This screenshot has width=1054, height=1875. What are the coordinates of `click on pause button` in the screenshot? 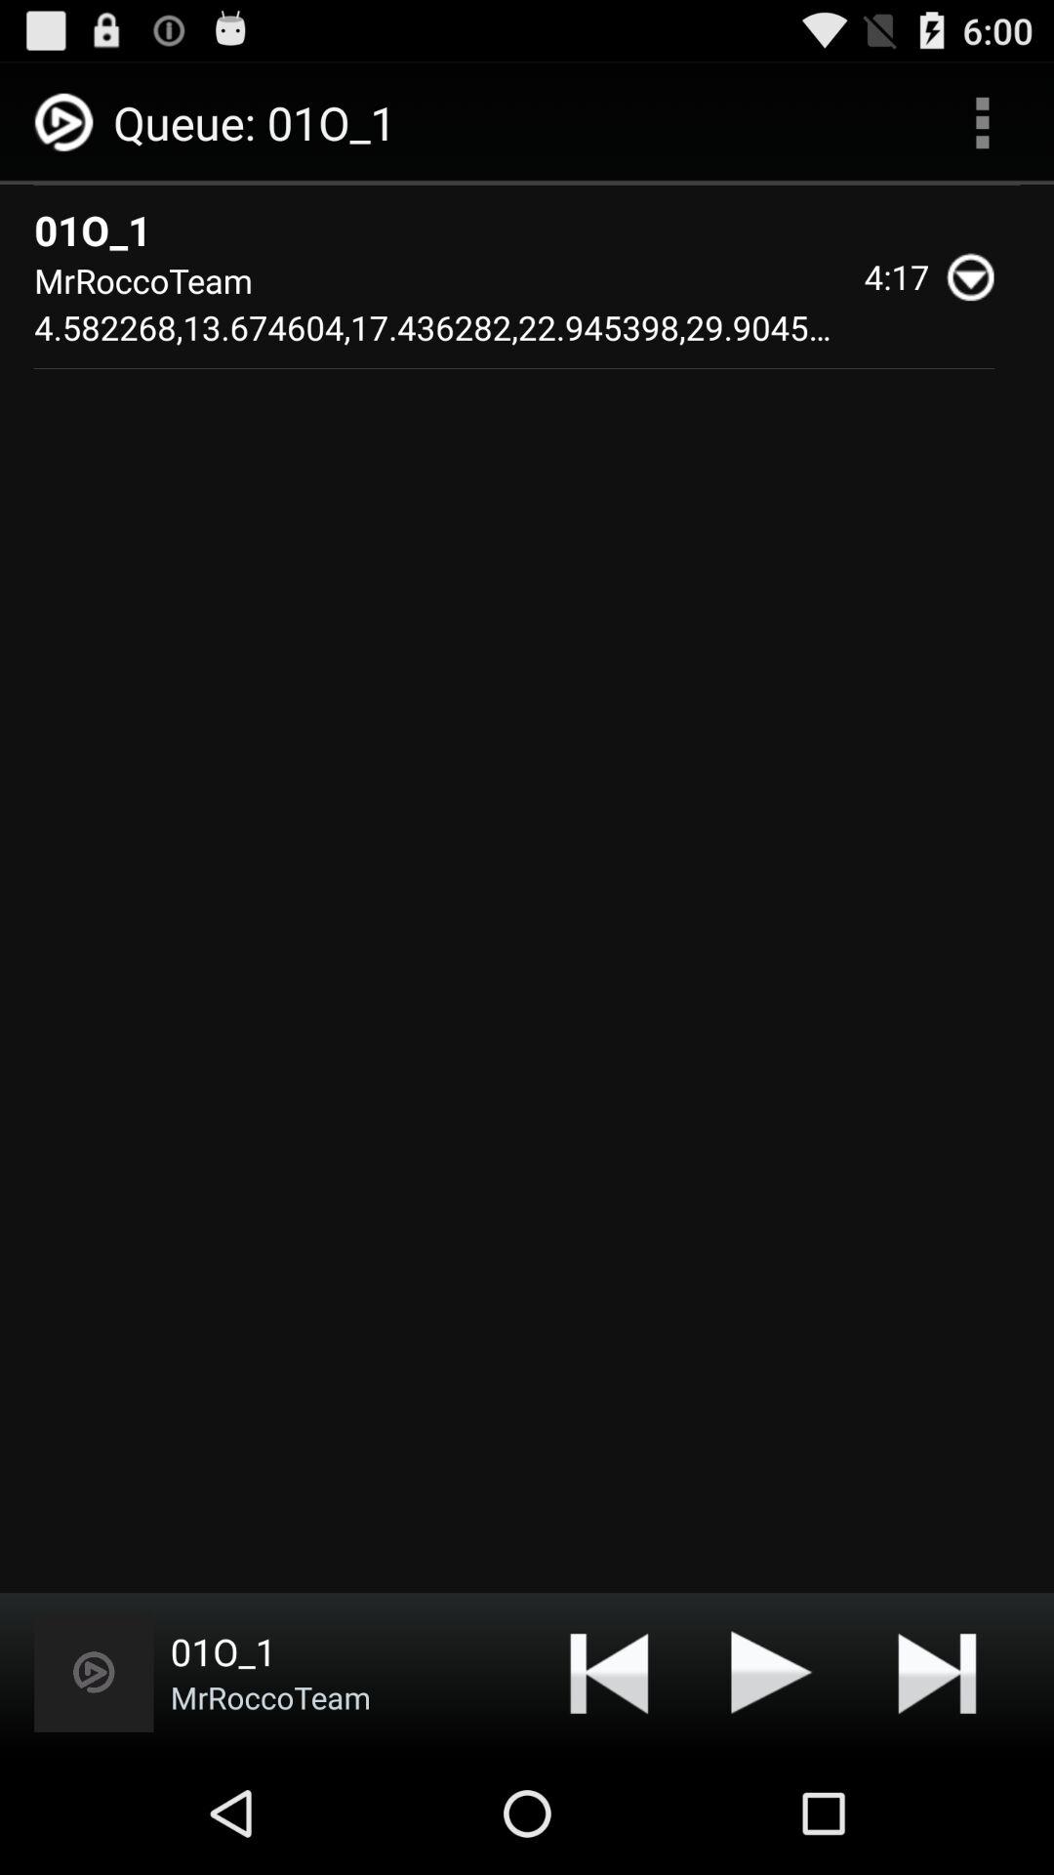 It's located at (773, 1672).